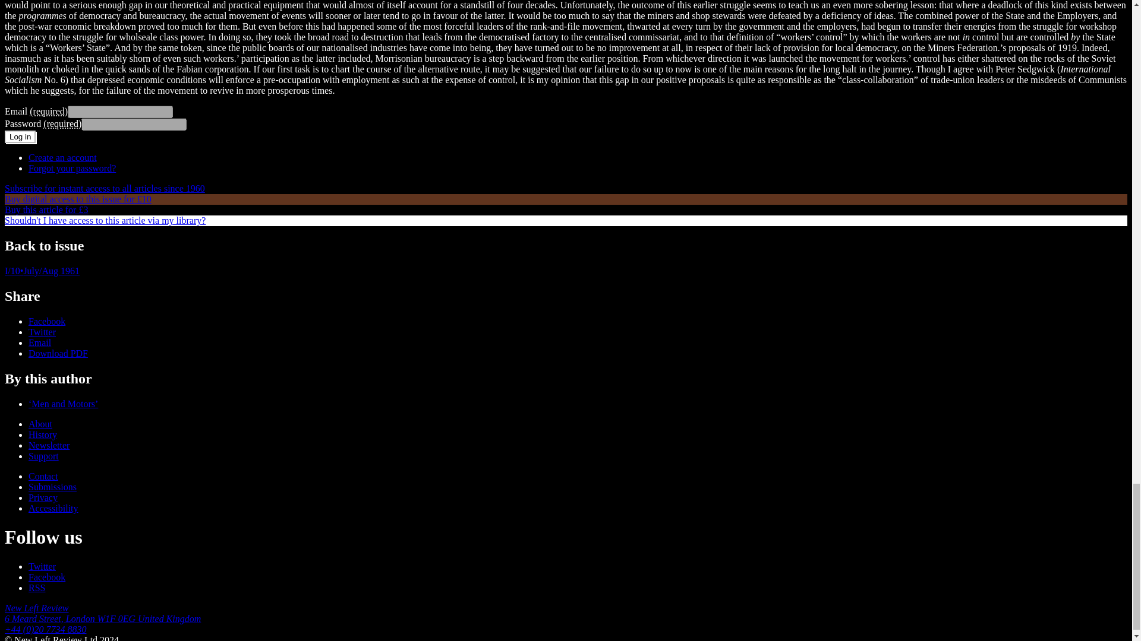 This screenshot has height=641, width=1141. What do you see at coordinates (20, 137) in the screenshot?
I see `Log in` at bounding box center [20, 137].